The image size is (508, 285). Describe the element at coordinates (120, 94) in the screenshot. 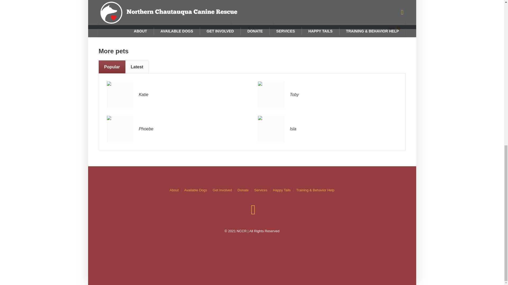

I see `Katie` at that location.